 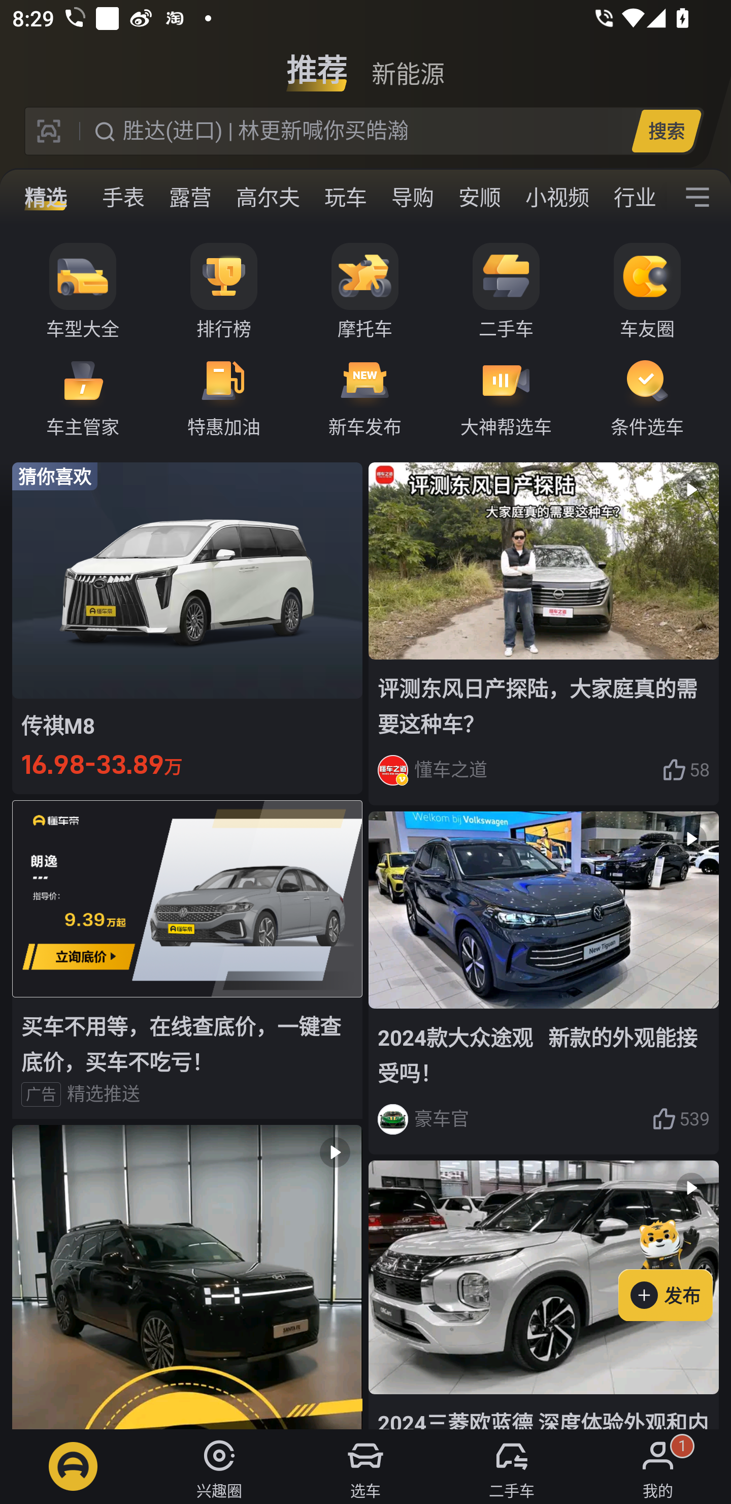 What do you see at coordinates (190, 197) in the screenshot?
I see `露营` at bounding box center [190, 197].